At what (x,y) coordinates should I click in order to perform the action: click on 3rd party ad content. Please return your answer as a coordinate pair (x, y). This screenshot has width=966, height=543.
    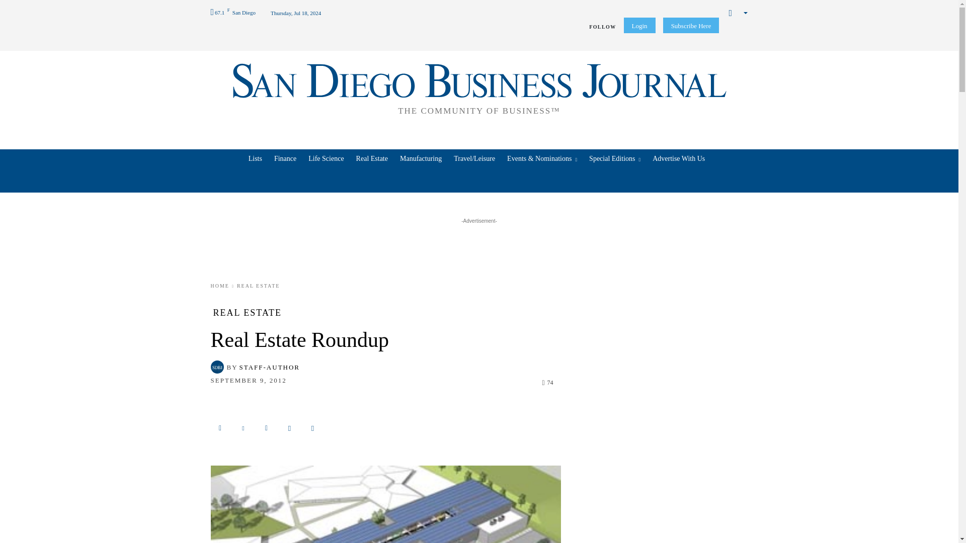
    Looking at the image, I should click on (479, 249).